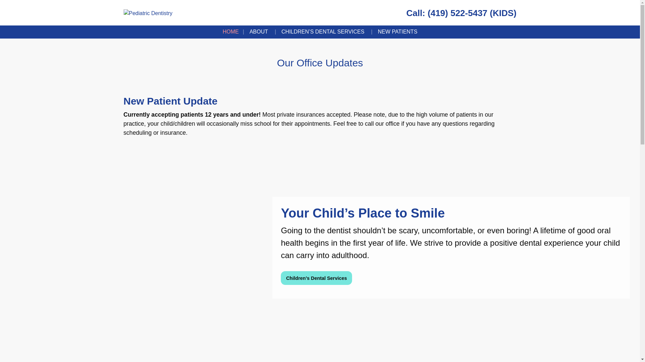 The width and height of the screenshot is (645, 362). I want to click on HOME, so click(231, 32).